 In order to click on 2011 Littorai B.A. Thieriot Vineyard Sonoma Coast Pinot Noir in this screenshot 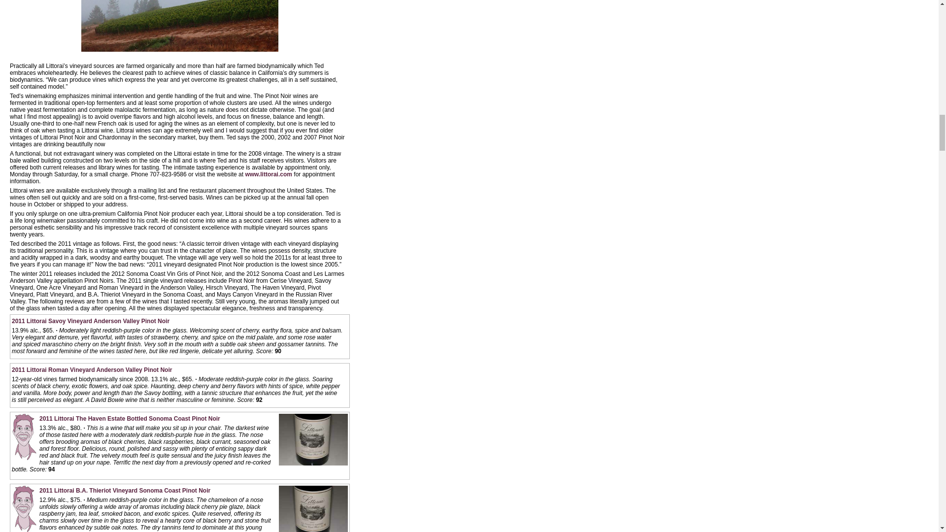, I will do `click(125, 491)`.